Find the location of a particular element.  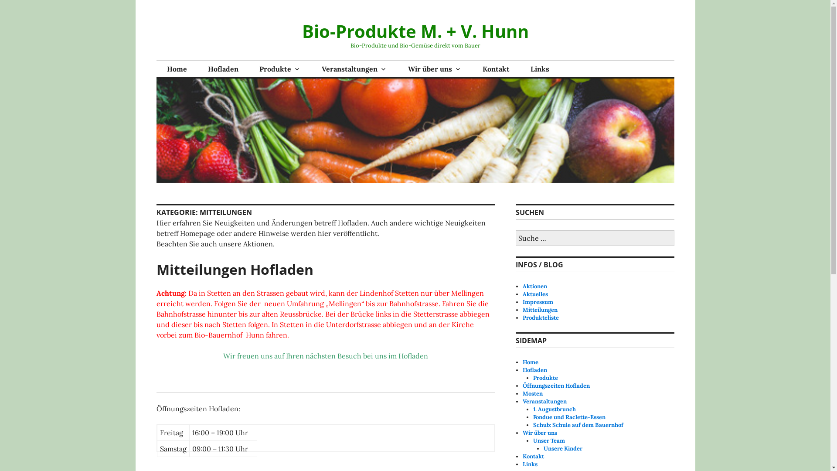

Veranstaltungen is located at coordinates (545, 401).